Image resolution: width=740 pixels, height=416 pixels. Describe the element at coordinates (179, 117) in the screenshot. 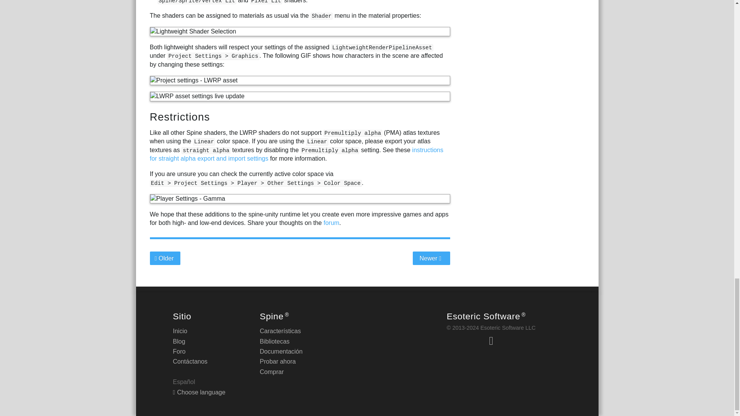

I see `Restrictions` at that location.